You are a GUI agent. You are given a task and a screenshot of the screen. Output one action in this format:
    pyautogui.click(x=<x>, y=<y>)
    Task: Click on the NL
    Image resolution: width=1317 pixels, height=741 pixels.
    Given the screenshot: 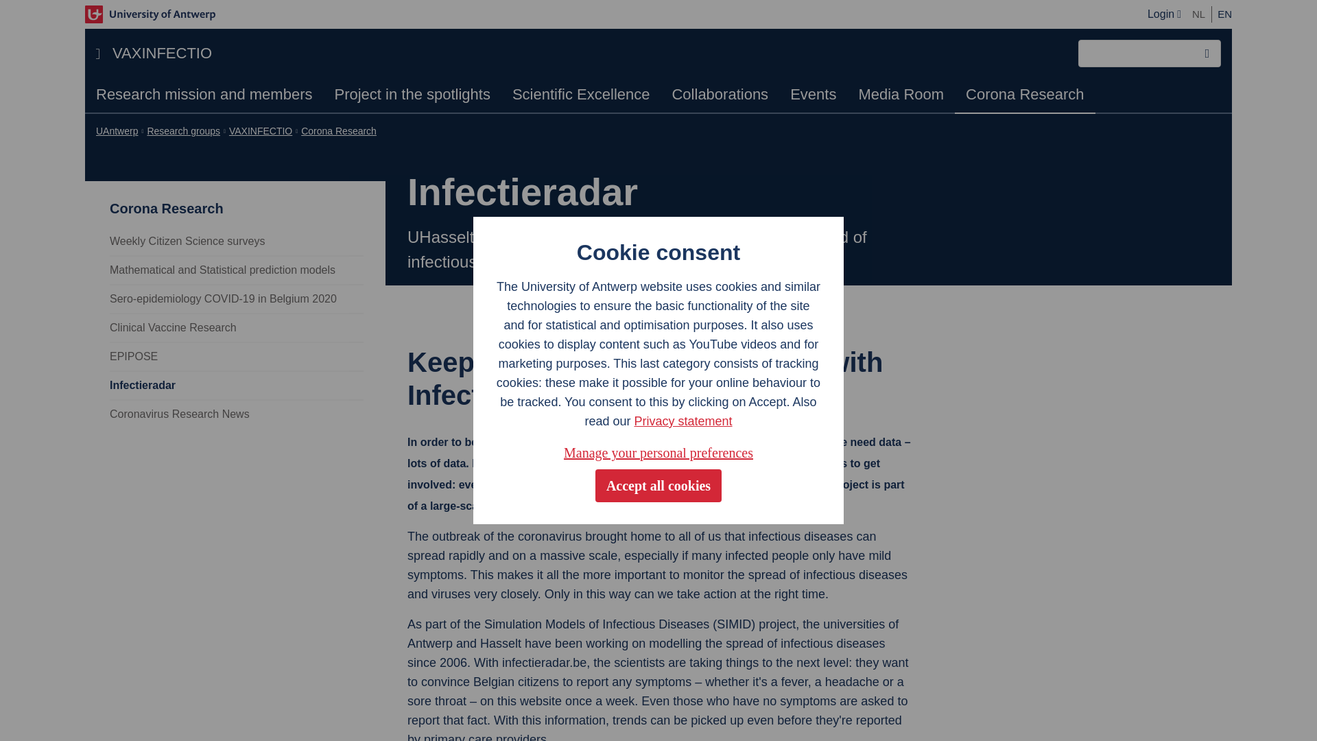 What is the action you would take?
    pyautogui.click(x=1198, y=14)
    